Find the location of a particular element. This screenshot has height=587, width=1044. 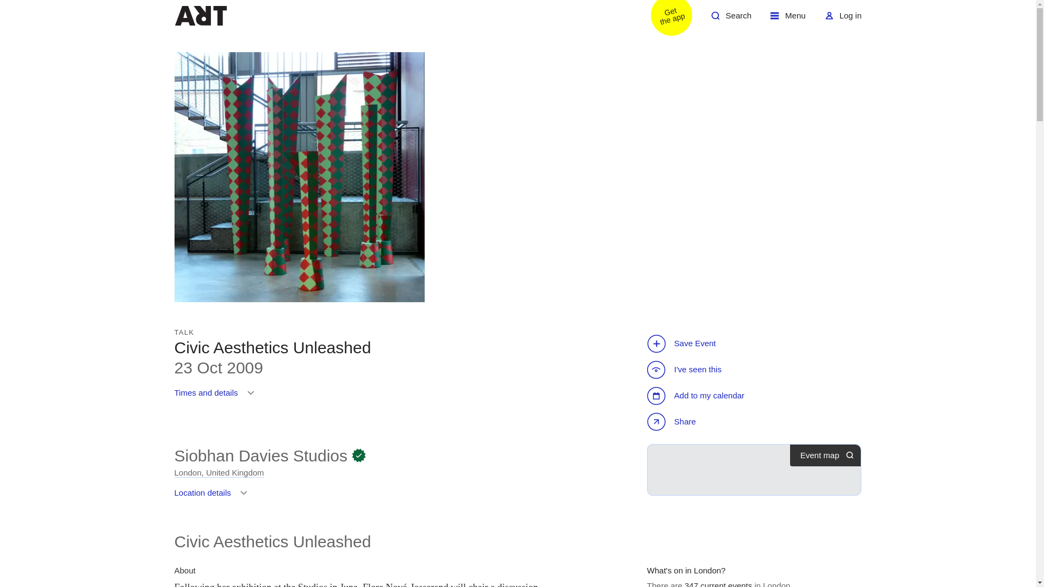

London, United Kingdom is located at coordinates (664, 20).